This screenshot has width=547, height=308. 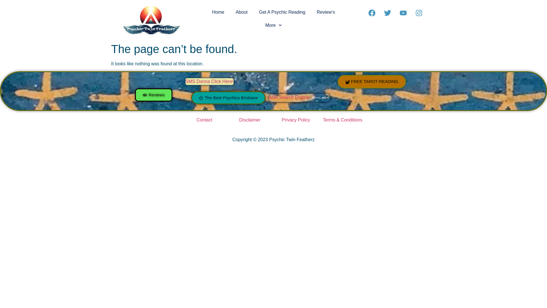 What do you see at coordinates (320, 98) in the screenshot?
I see `PSYCHIC Twin Featherz` at bounding box center [320, 98].